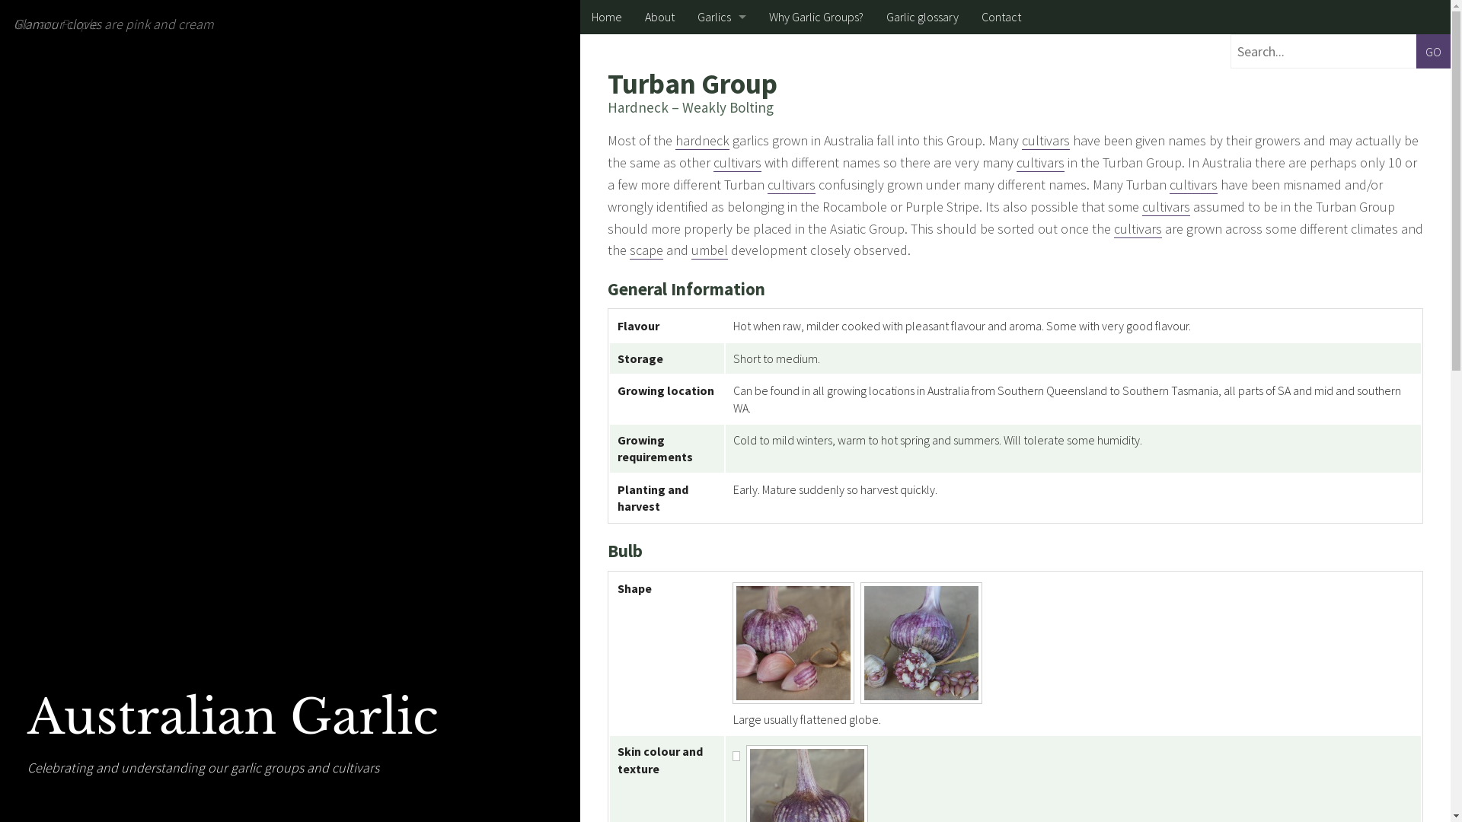 This screenshot has width=1462, height=822. Describe the element at coordinates (793, 643) in the screenshot. I see `Monaro Purple` at that location.